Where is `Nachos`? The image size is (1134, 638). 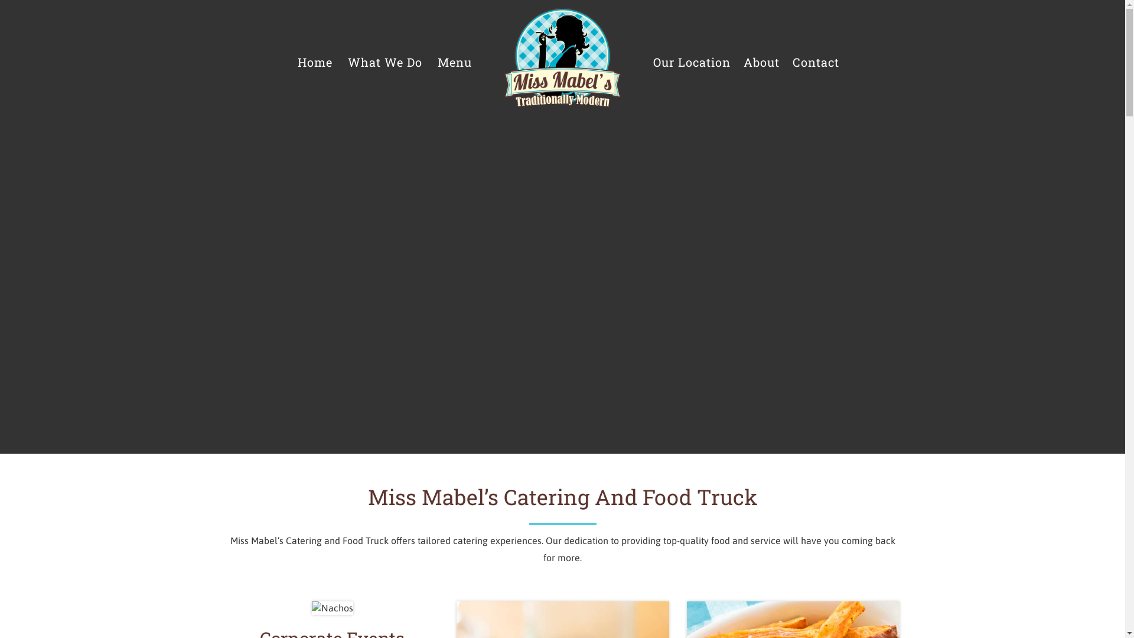
Nachos is located at coordinates (333, 608).